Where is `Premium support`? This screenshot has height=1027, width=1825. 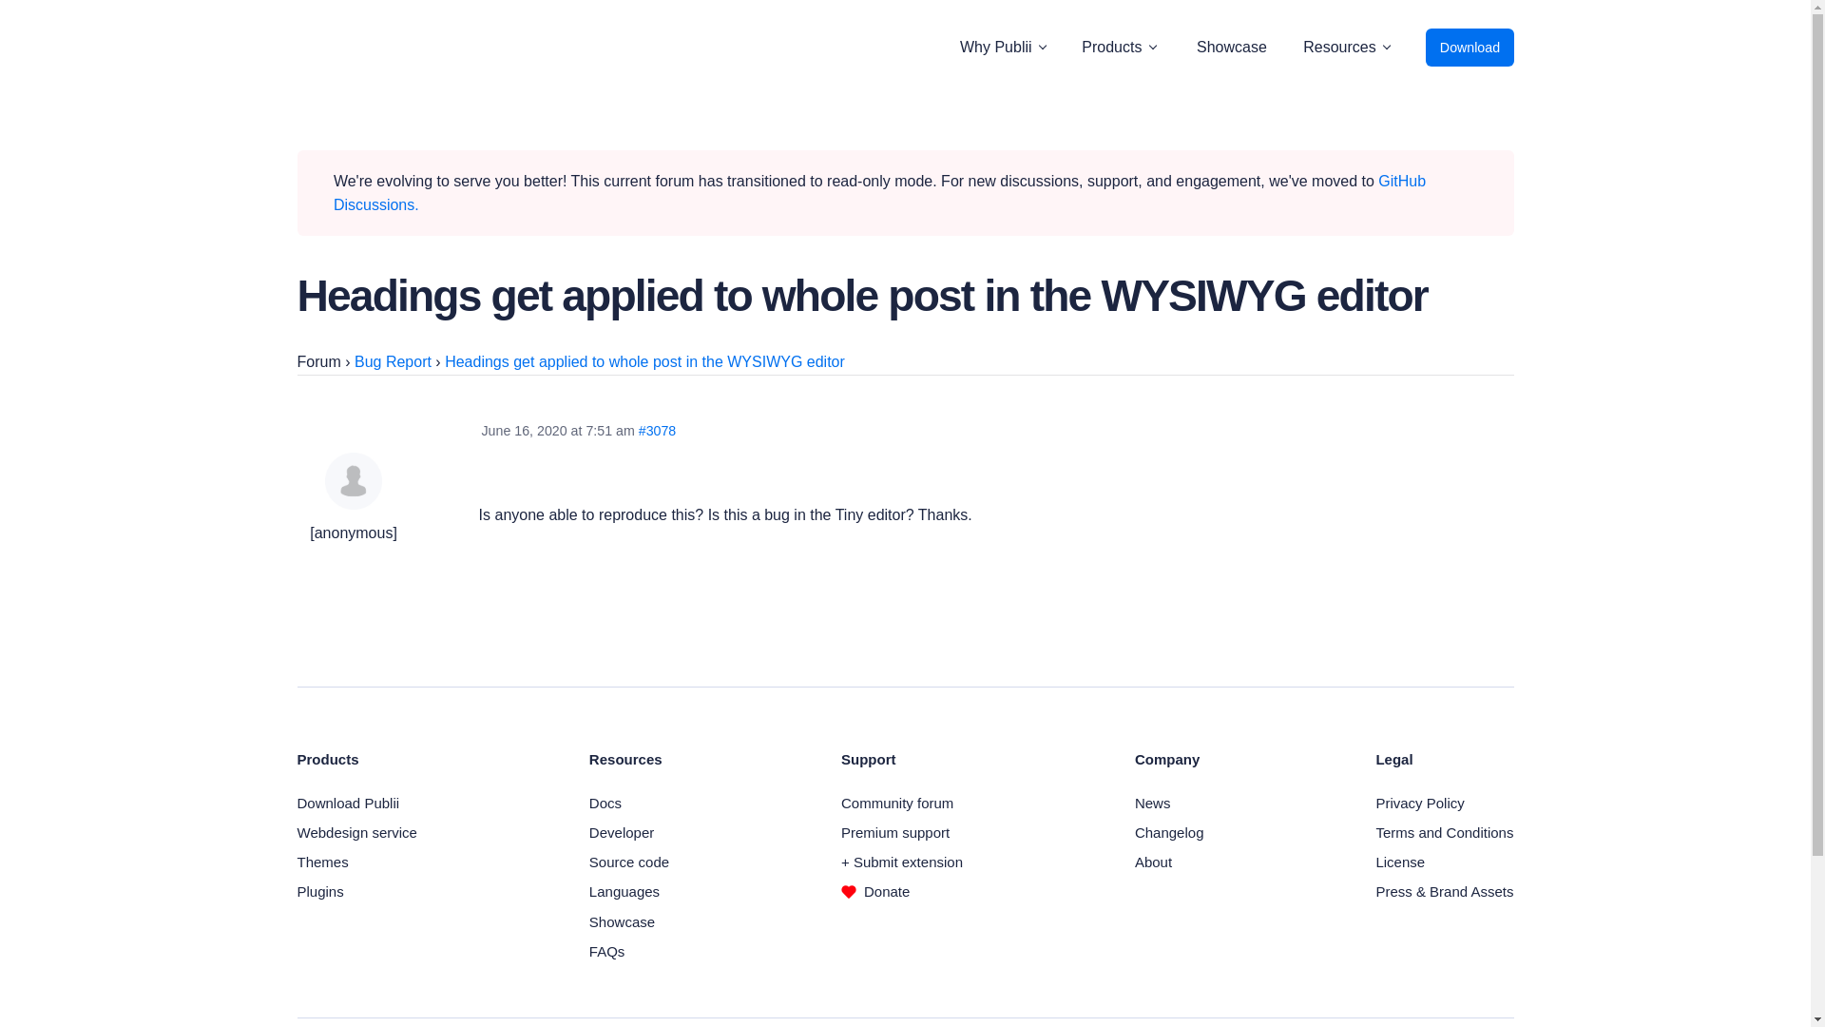
Premium support is located at coordinates (895, 833).